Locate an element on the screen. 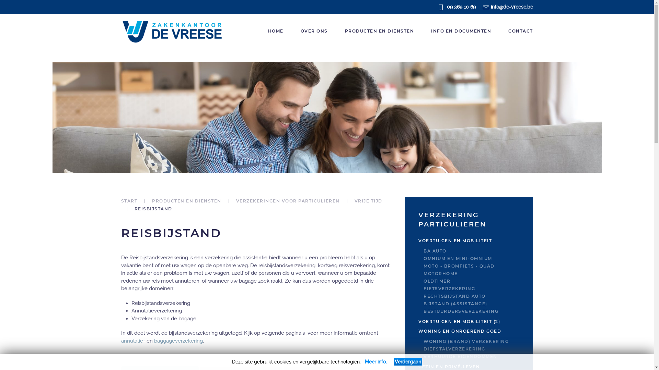 This screenshot has height=370, width=659. FIETSVERZEKERING is located at coordinates (478, 289).